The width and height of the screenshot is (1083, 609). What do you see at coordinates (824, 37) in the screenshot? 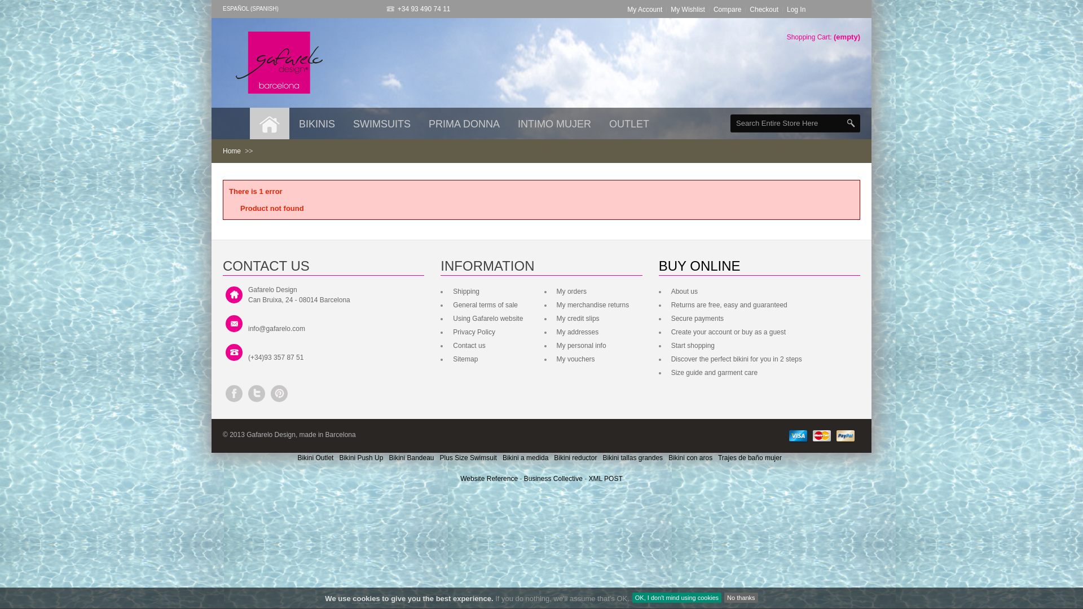
I see `Shopping Cart: (empty)` at bounding box center [824, 37].